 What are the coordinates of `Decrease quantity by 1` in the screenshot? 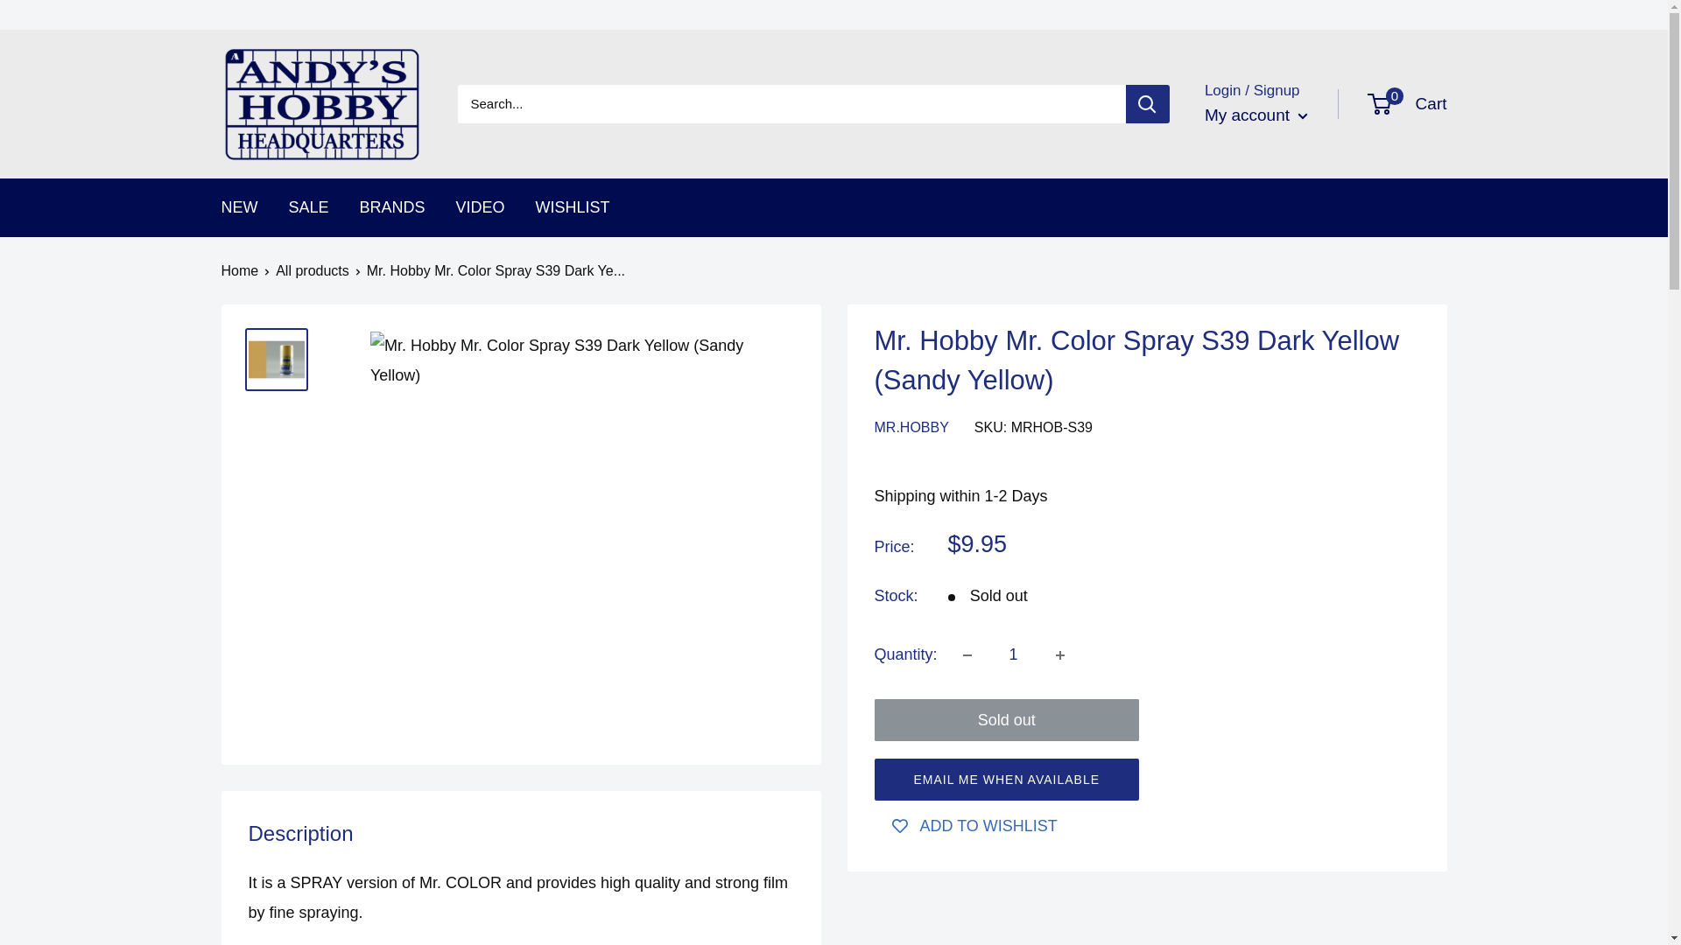 It's located at (967, 654).